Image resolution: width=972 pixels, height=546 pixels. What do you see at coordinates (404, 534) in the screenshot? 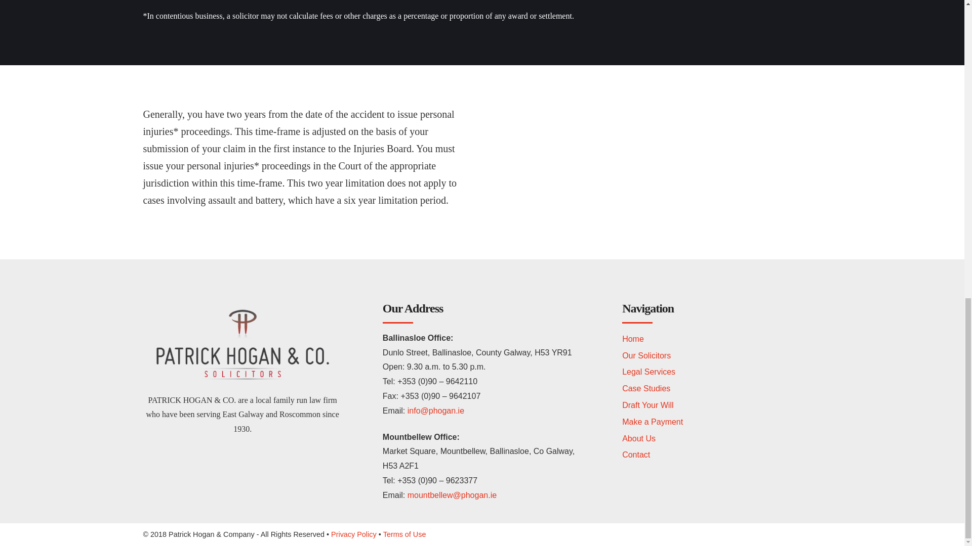
I see `Terms of Use` at bounding box center [404, 534].